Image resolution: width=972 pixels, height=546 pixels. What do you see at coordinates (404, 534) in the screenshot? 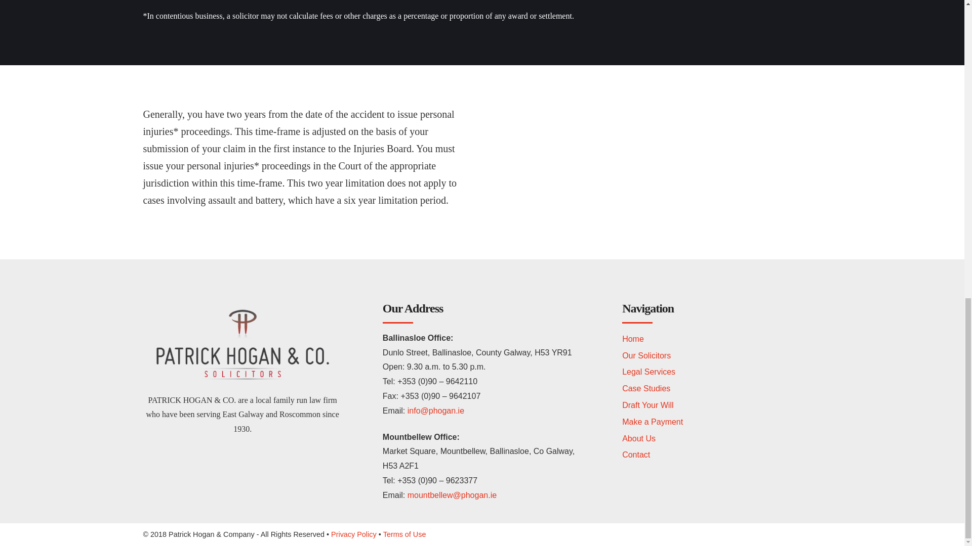
I see `Terms of Use` at bounding box center [404, 534].